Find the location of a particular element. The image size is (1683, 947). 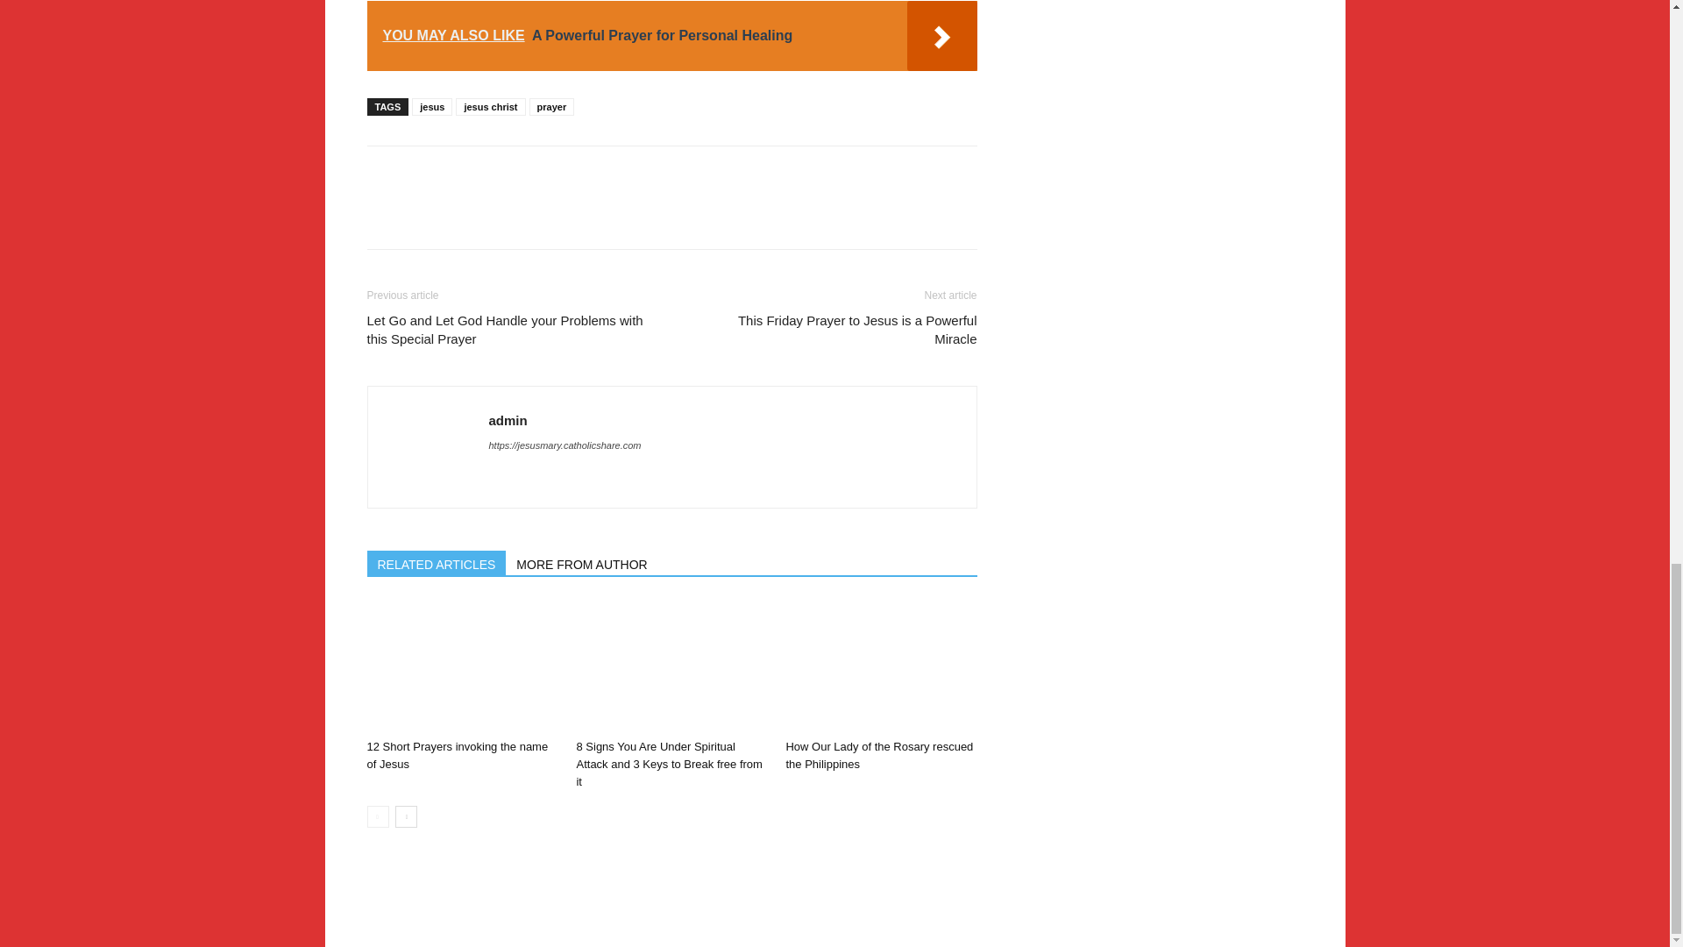

12 Short Prayers invoking the name of Jesus is located at coordinates (461, 666).